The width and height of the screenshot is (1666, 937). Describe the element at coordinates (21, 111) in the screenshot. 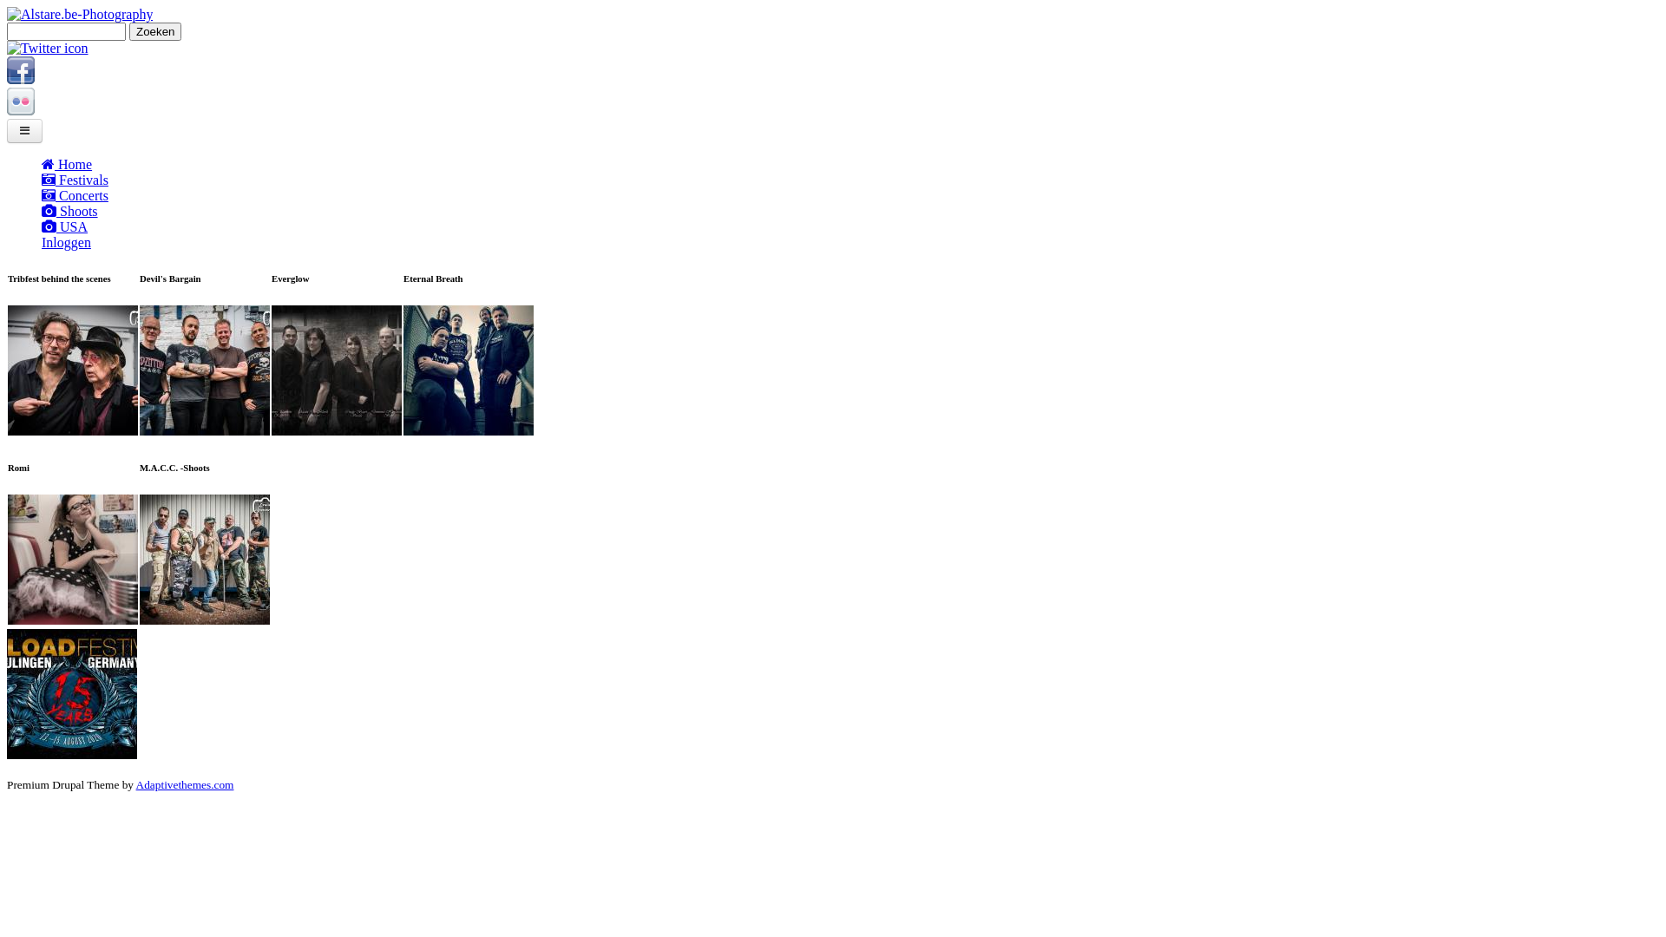

I see `Visit Altare.be-Photography on Flickr` at that location.